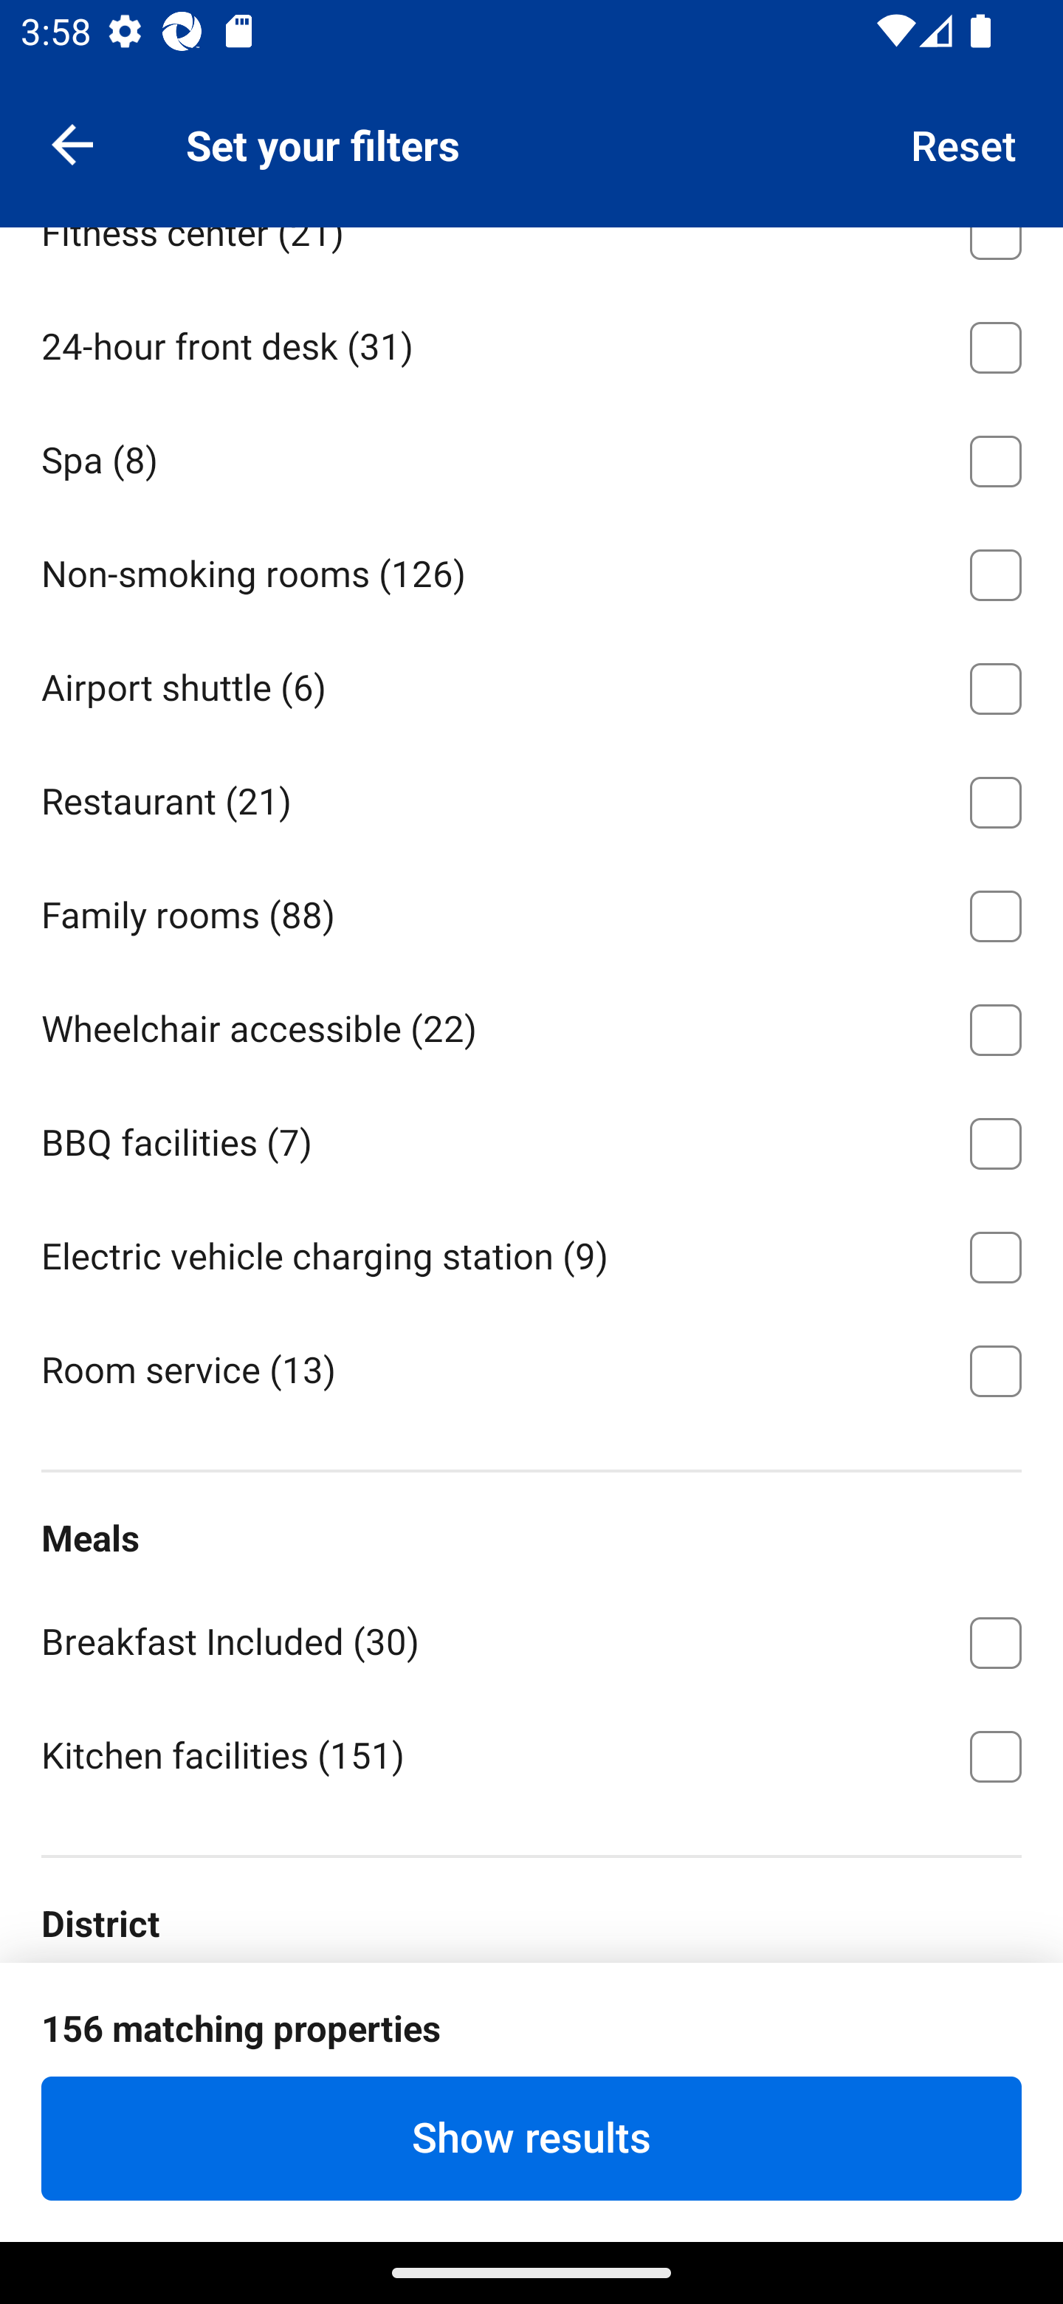  What do you see at coordinates (531, 570) in the screenshot?
I see `Non-smoking rooms ⁦(126)` at bounding box center [531, 570].